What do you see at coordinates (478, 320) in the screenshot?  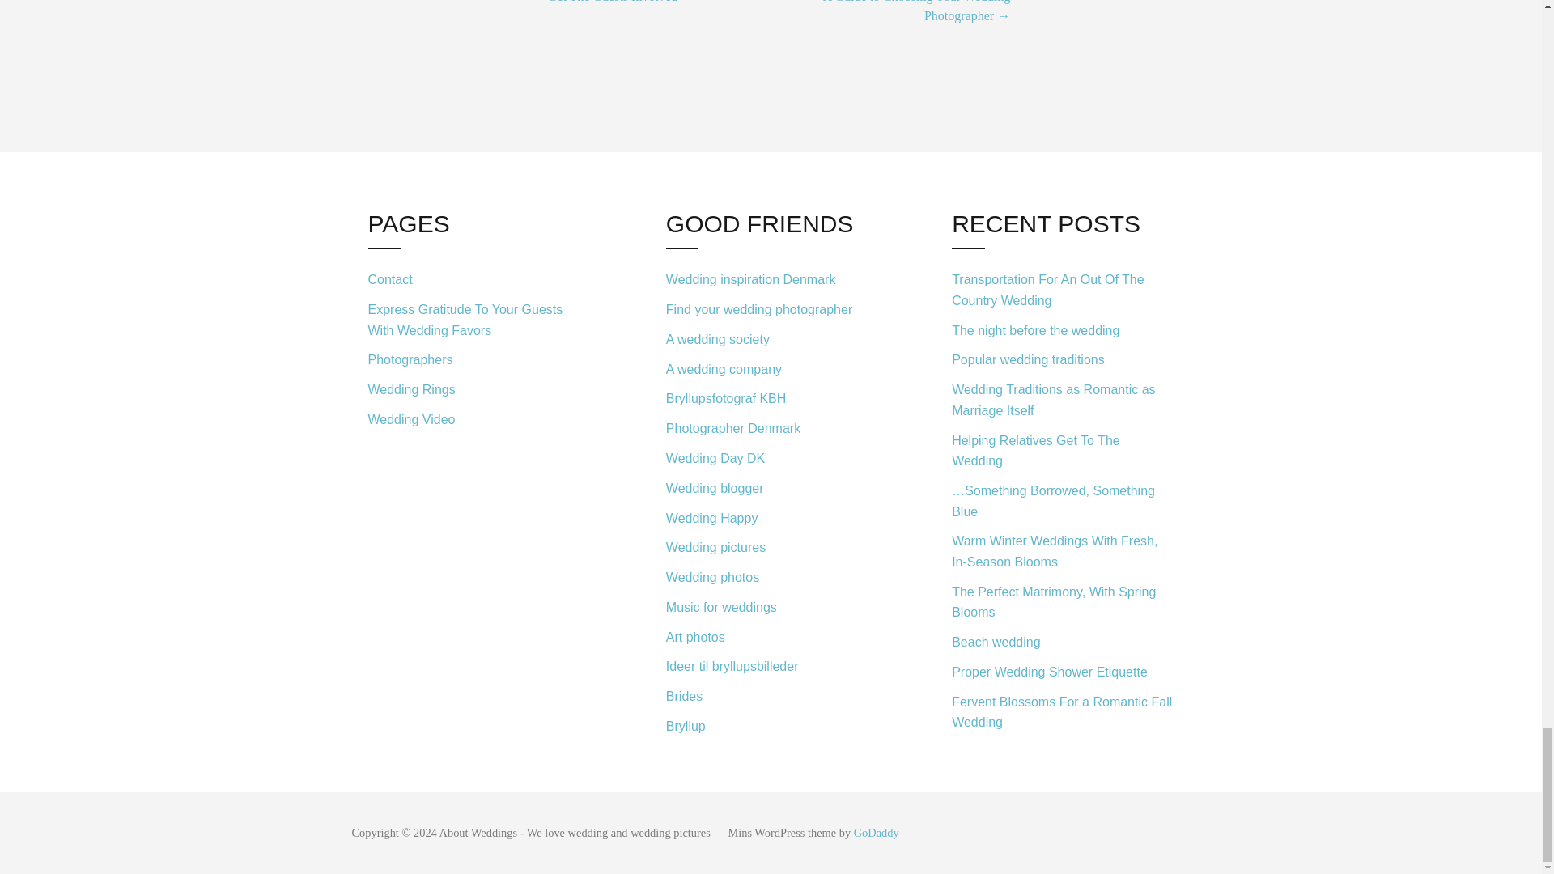 I see `Express Gratitude To Your Guests With Wedding Favors` at bounding box center [478, 320].